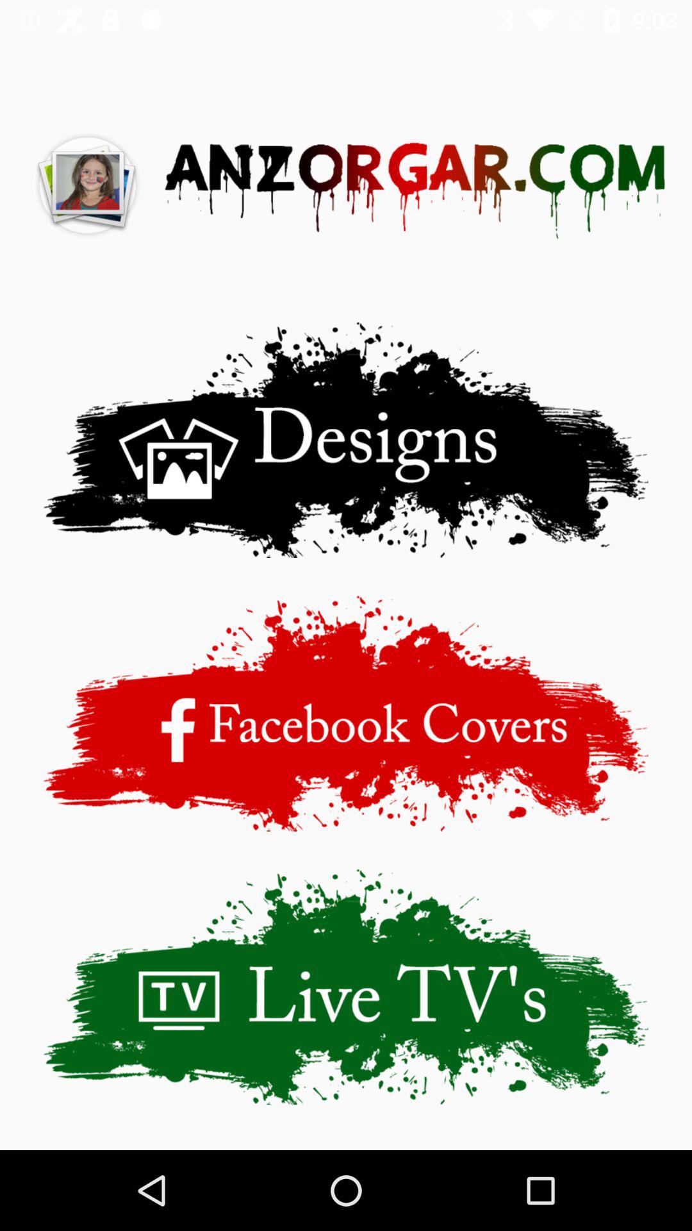 The height and width of the screenshot is (1231, 692). What do you see at coordinates (346, 440) in the screenshot?
I see `go to the designs` at bounding box center [346, 440].